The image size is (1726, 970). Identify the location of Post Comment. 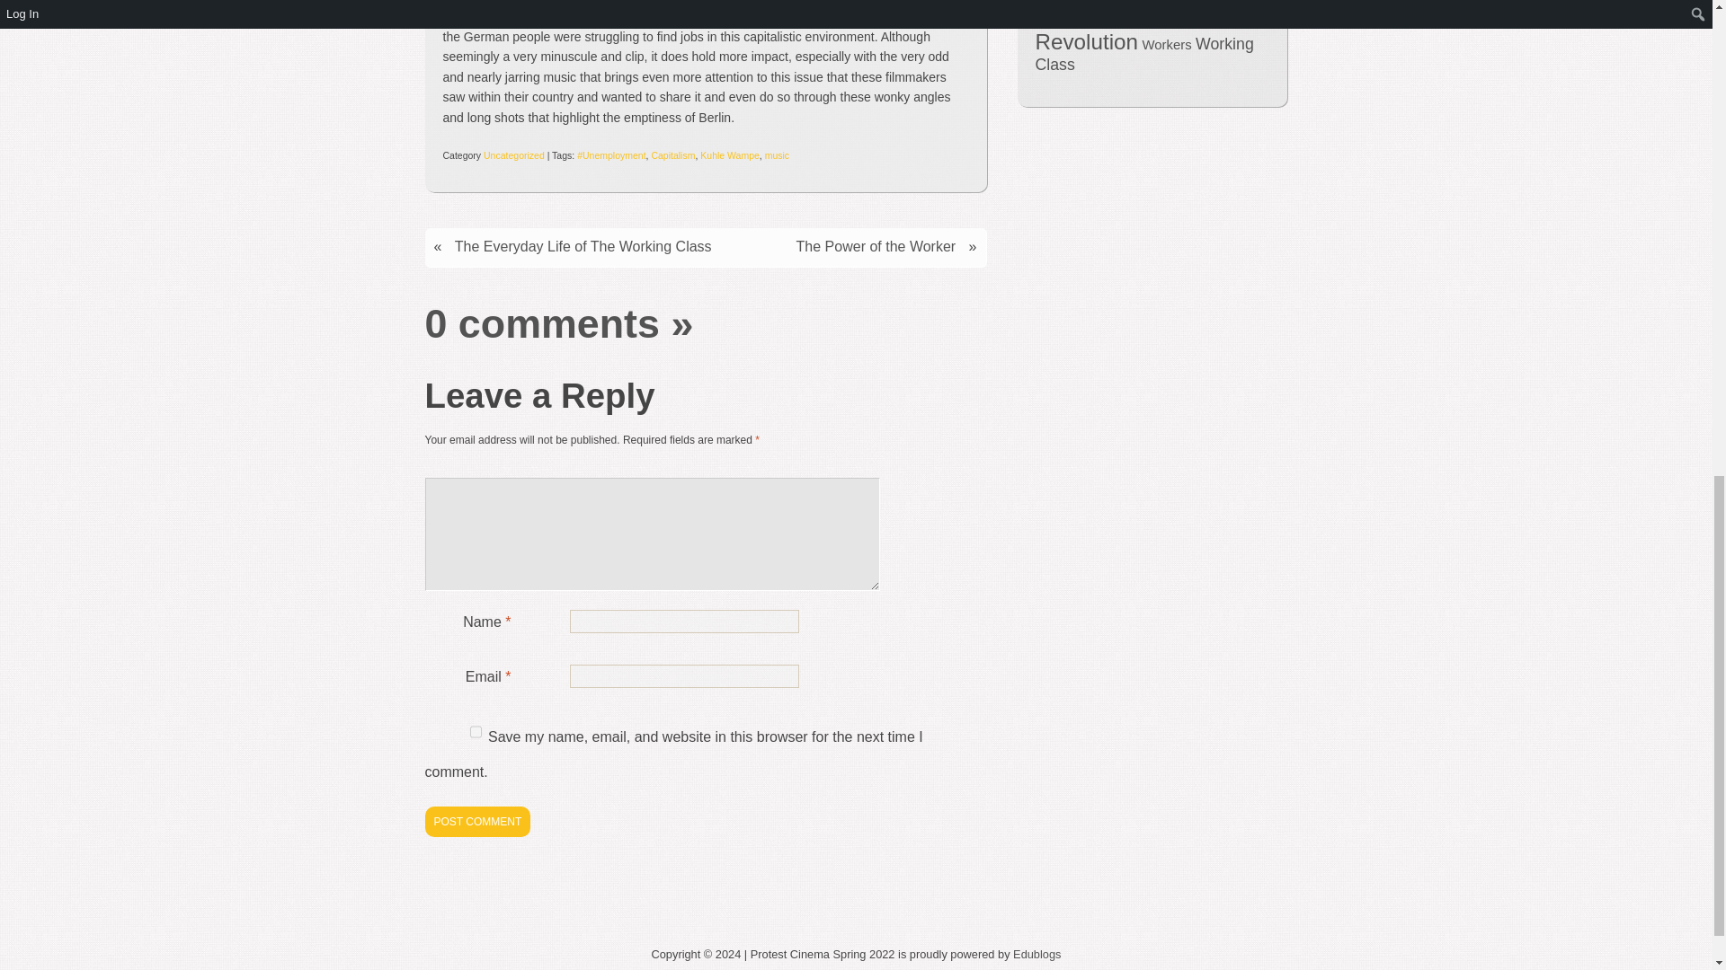
(476, 821).